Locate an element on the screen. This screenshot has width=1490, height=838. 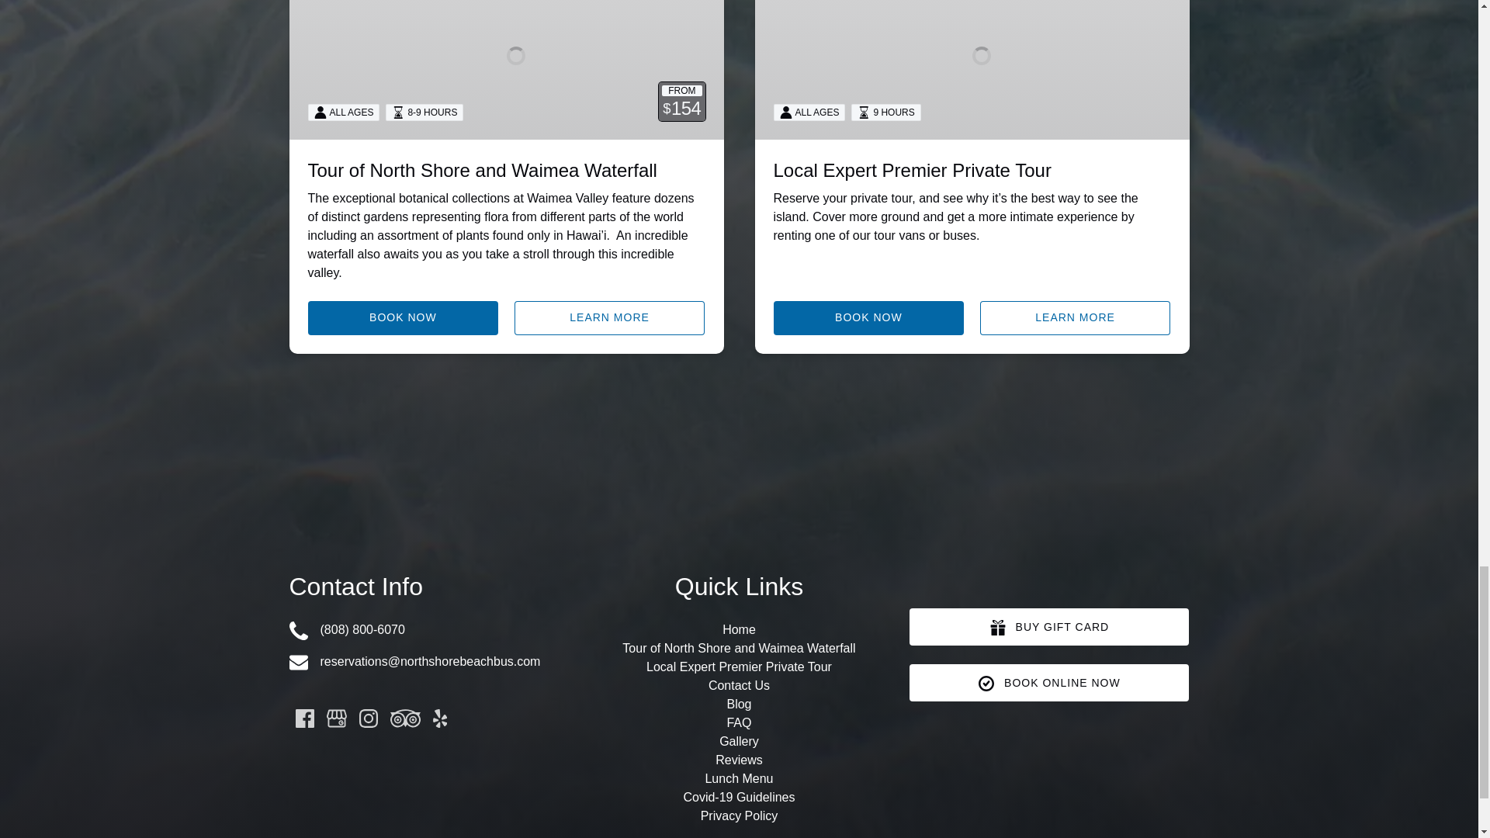
GIFT is located at coordinates (998, 627).